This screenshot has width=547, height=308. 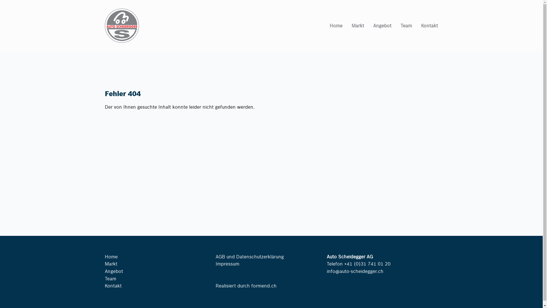 I want to click on Impressum, so click(x=227, y=264).